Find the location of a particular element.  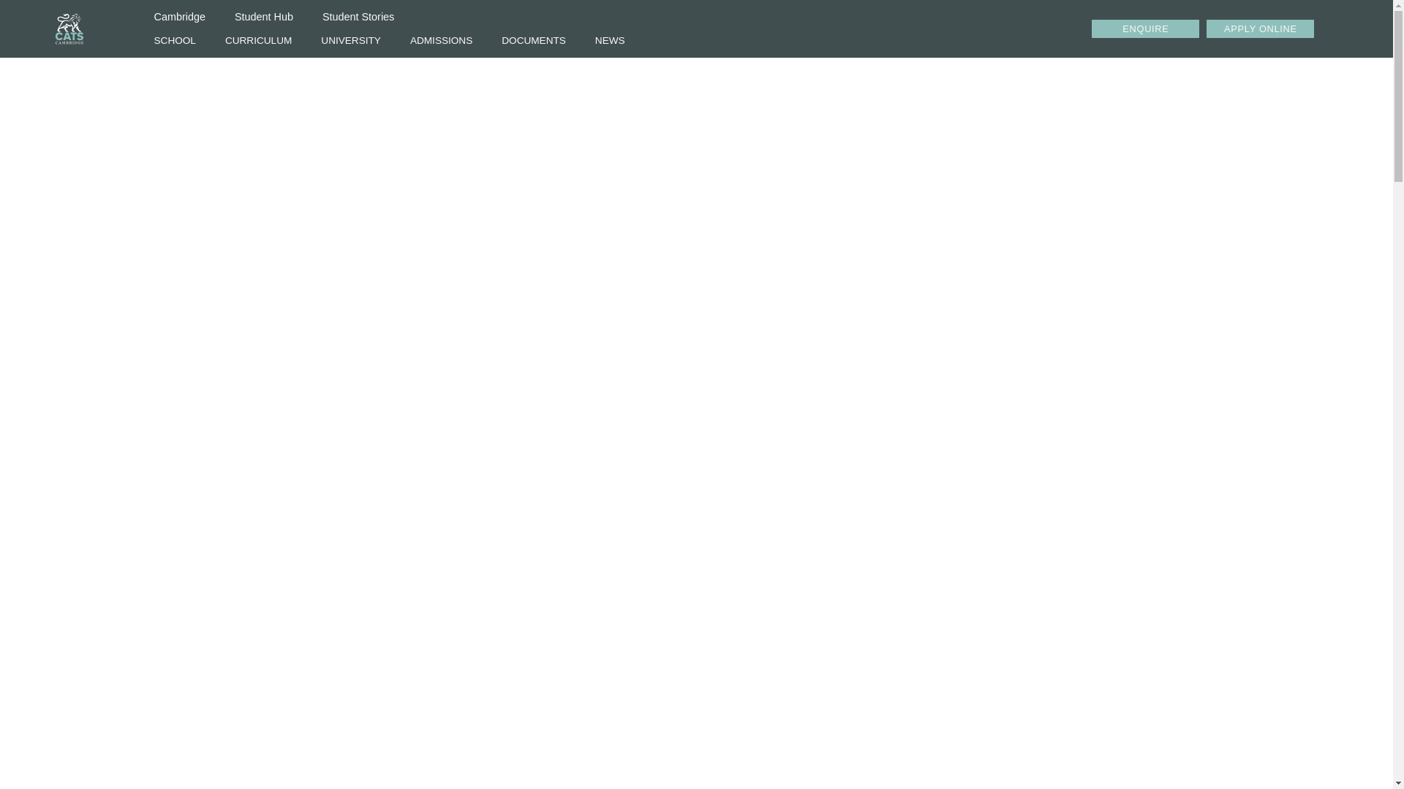

ADMISSIONS is located at coordinates (442, 41).